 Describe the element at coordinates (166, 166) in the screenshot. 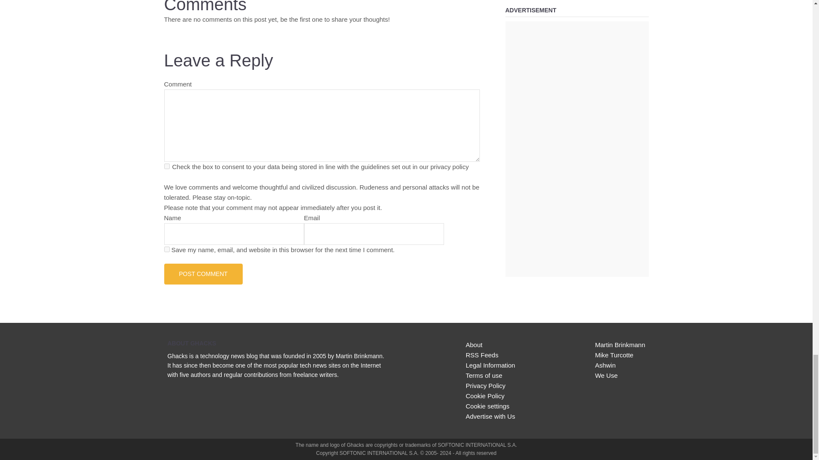

I see `privacy-key` at that location.